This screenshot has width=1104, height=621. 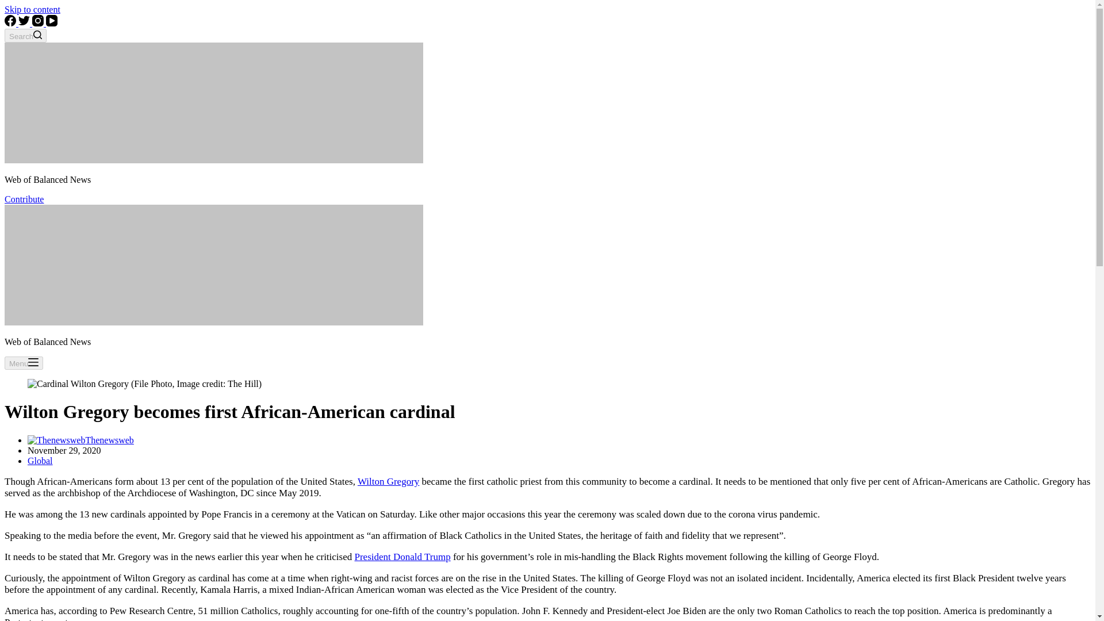 I want to click on SearchSearch header icon, so click(x=25, y=36).